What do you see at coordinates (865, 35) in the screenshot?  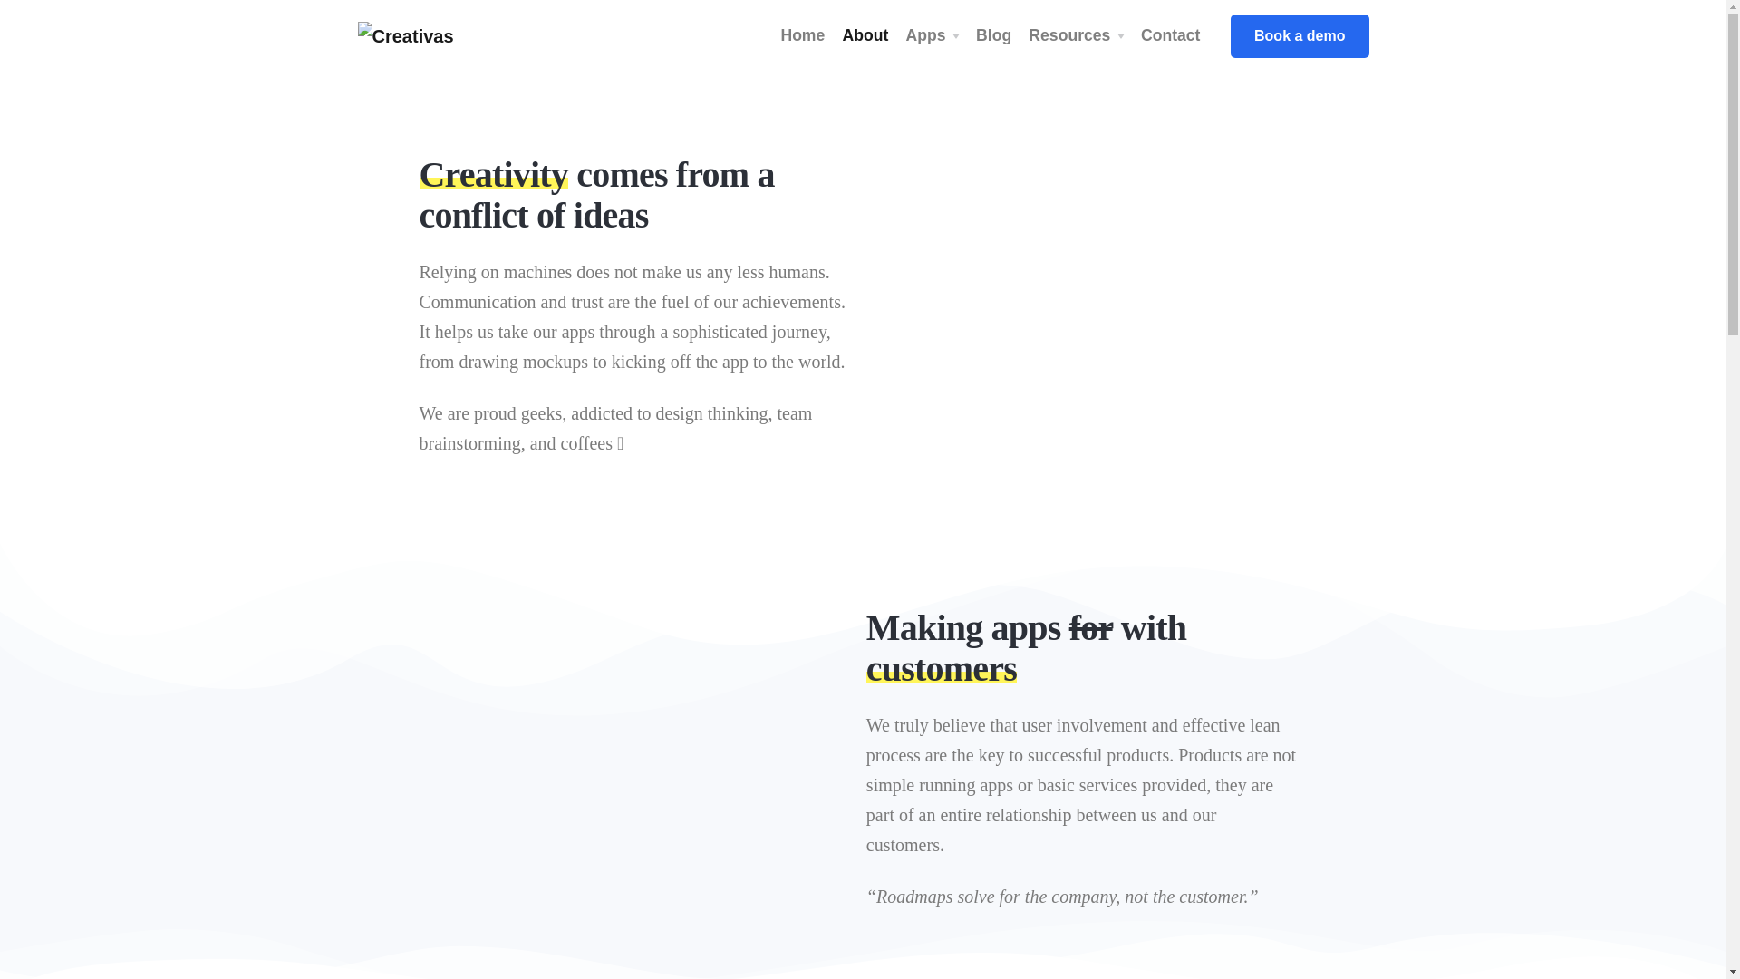 I see `About` at bounding box center [865, 35].